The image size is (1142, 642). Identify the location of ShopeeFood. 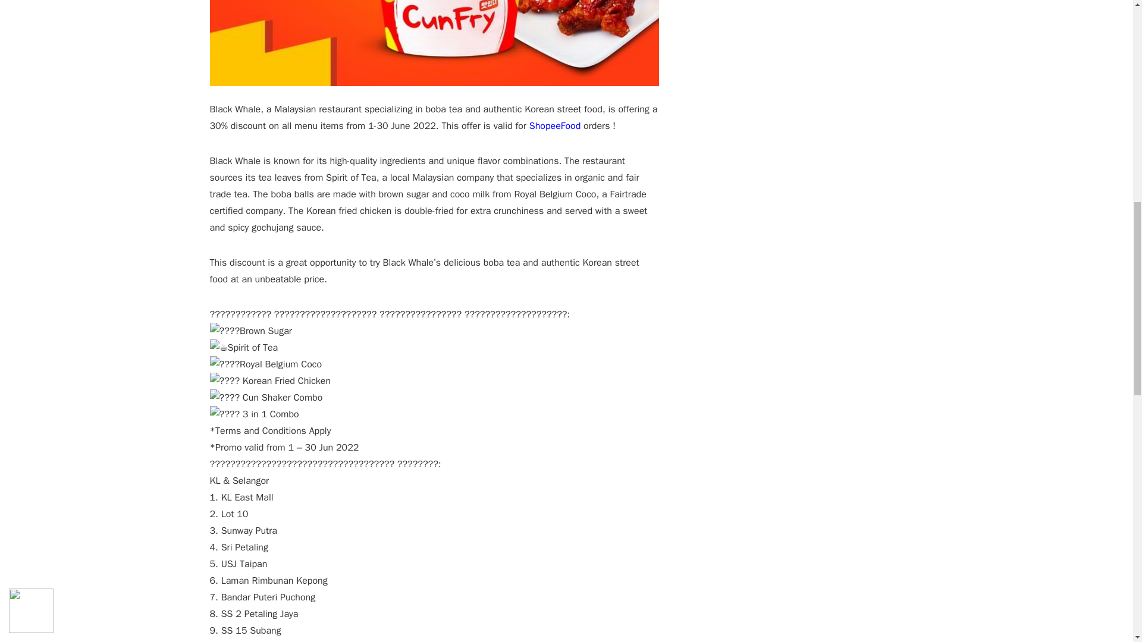
(556, 126).